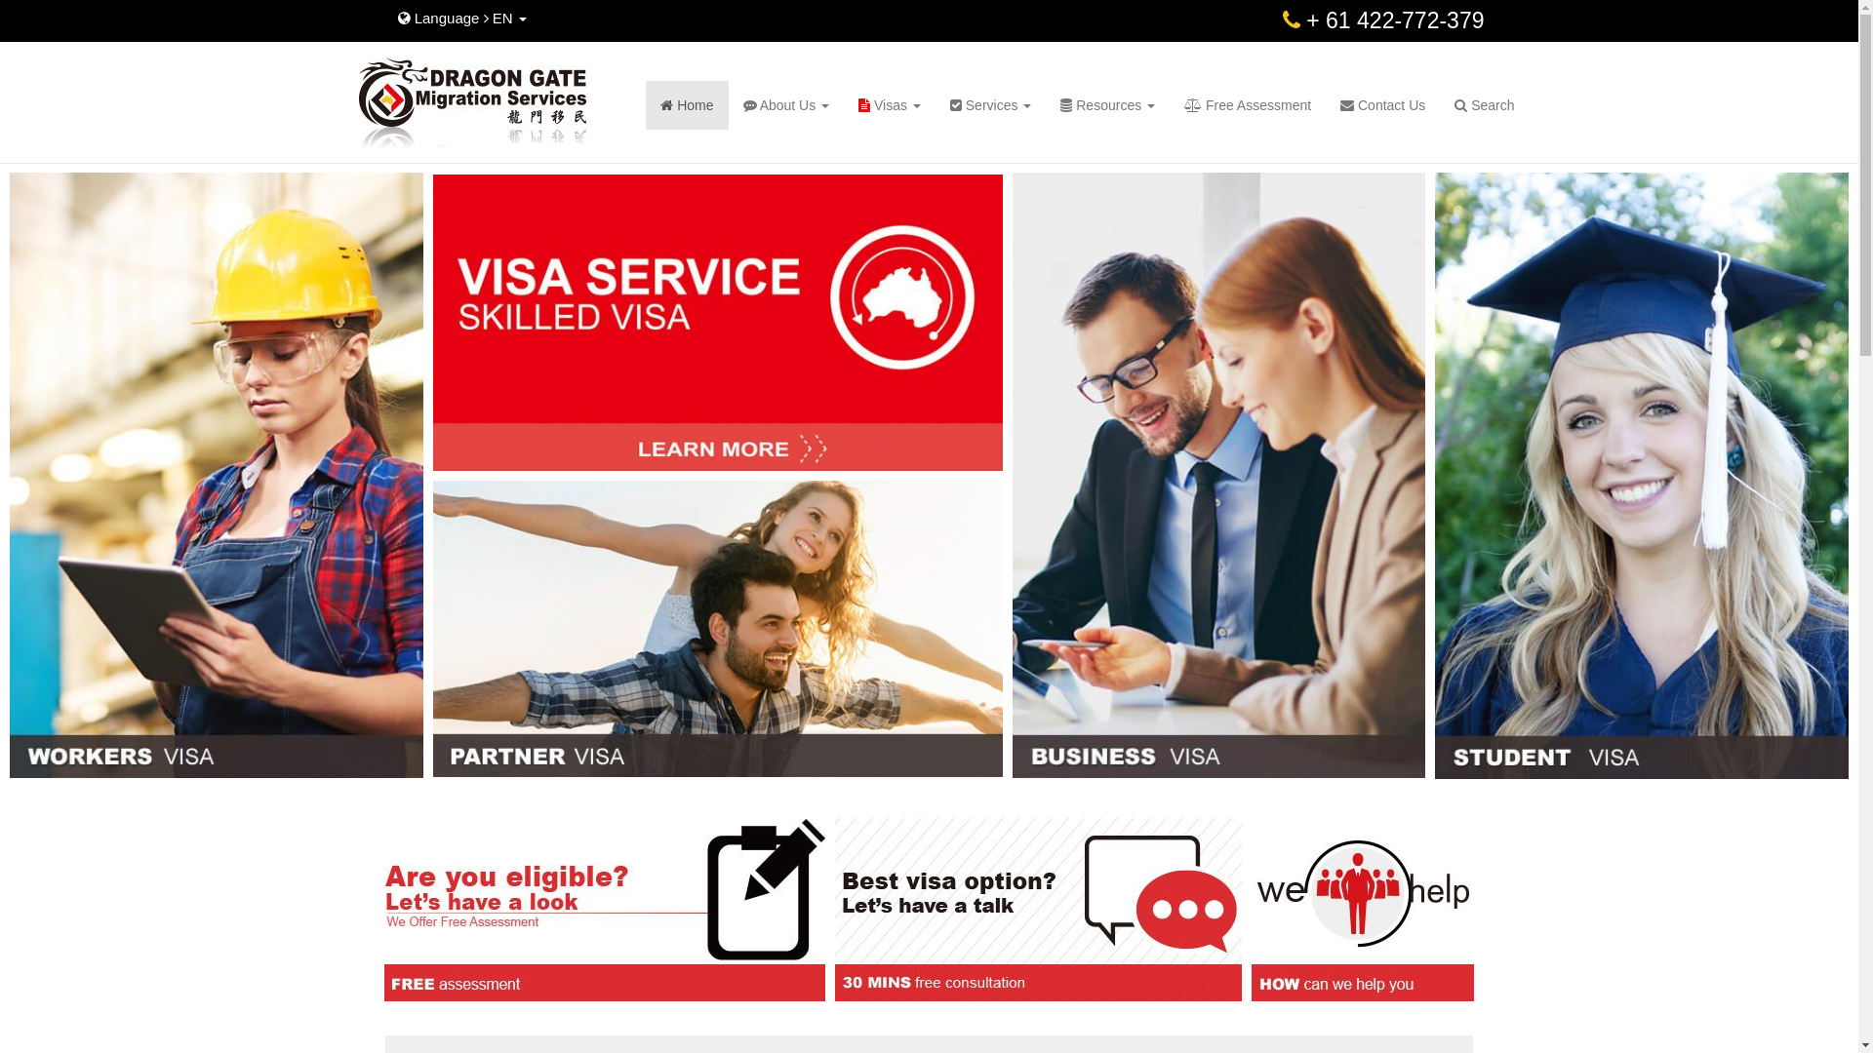  What do you see at coordinates (605, 910) in the screenshot?
I see `Free assessment` at bounding box center [605, 910].